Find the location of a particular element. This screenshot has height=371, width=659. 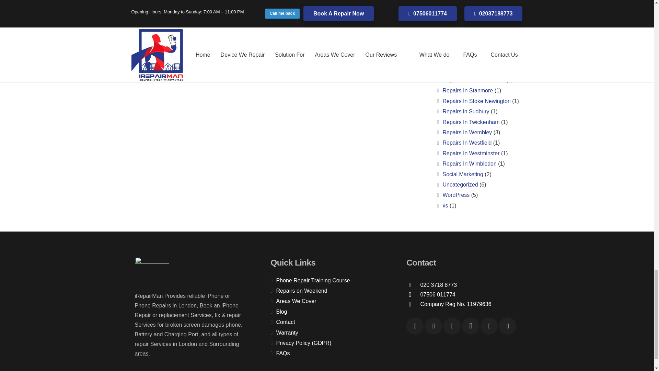

LinkedIn is located at coordinates (489, 326).